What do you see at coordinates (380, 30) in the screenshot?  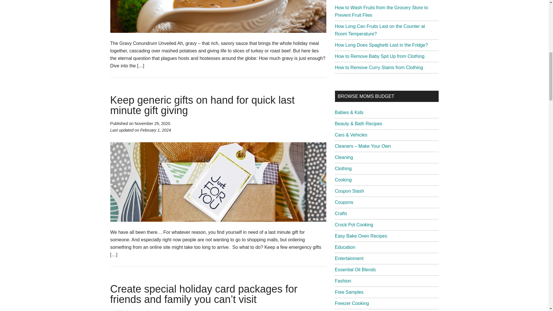 I see `How Long Can Fruits Last on the Counter at Room Temperature?` at bounding box center [380, 30].